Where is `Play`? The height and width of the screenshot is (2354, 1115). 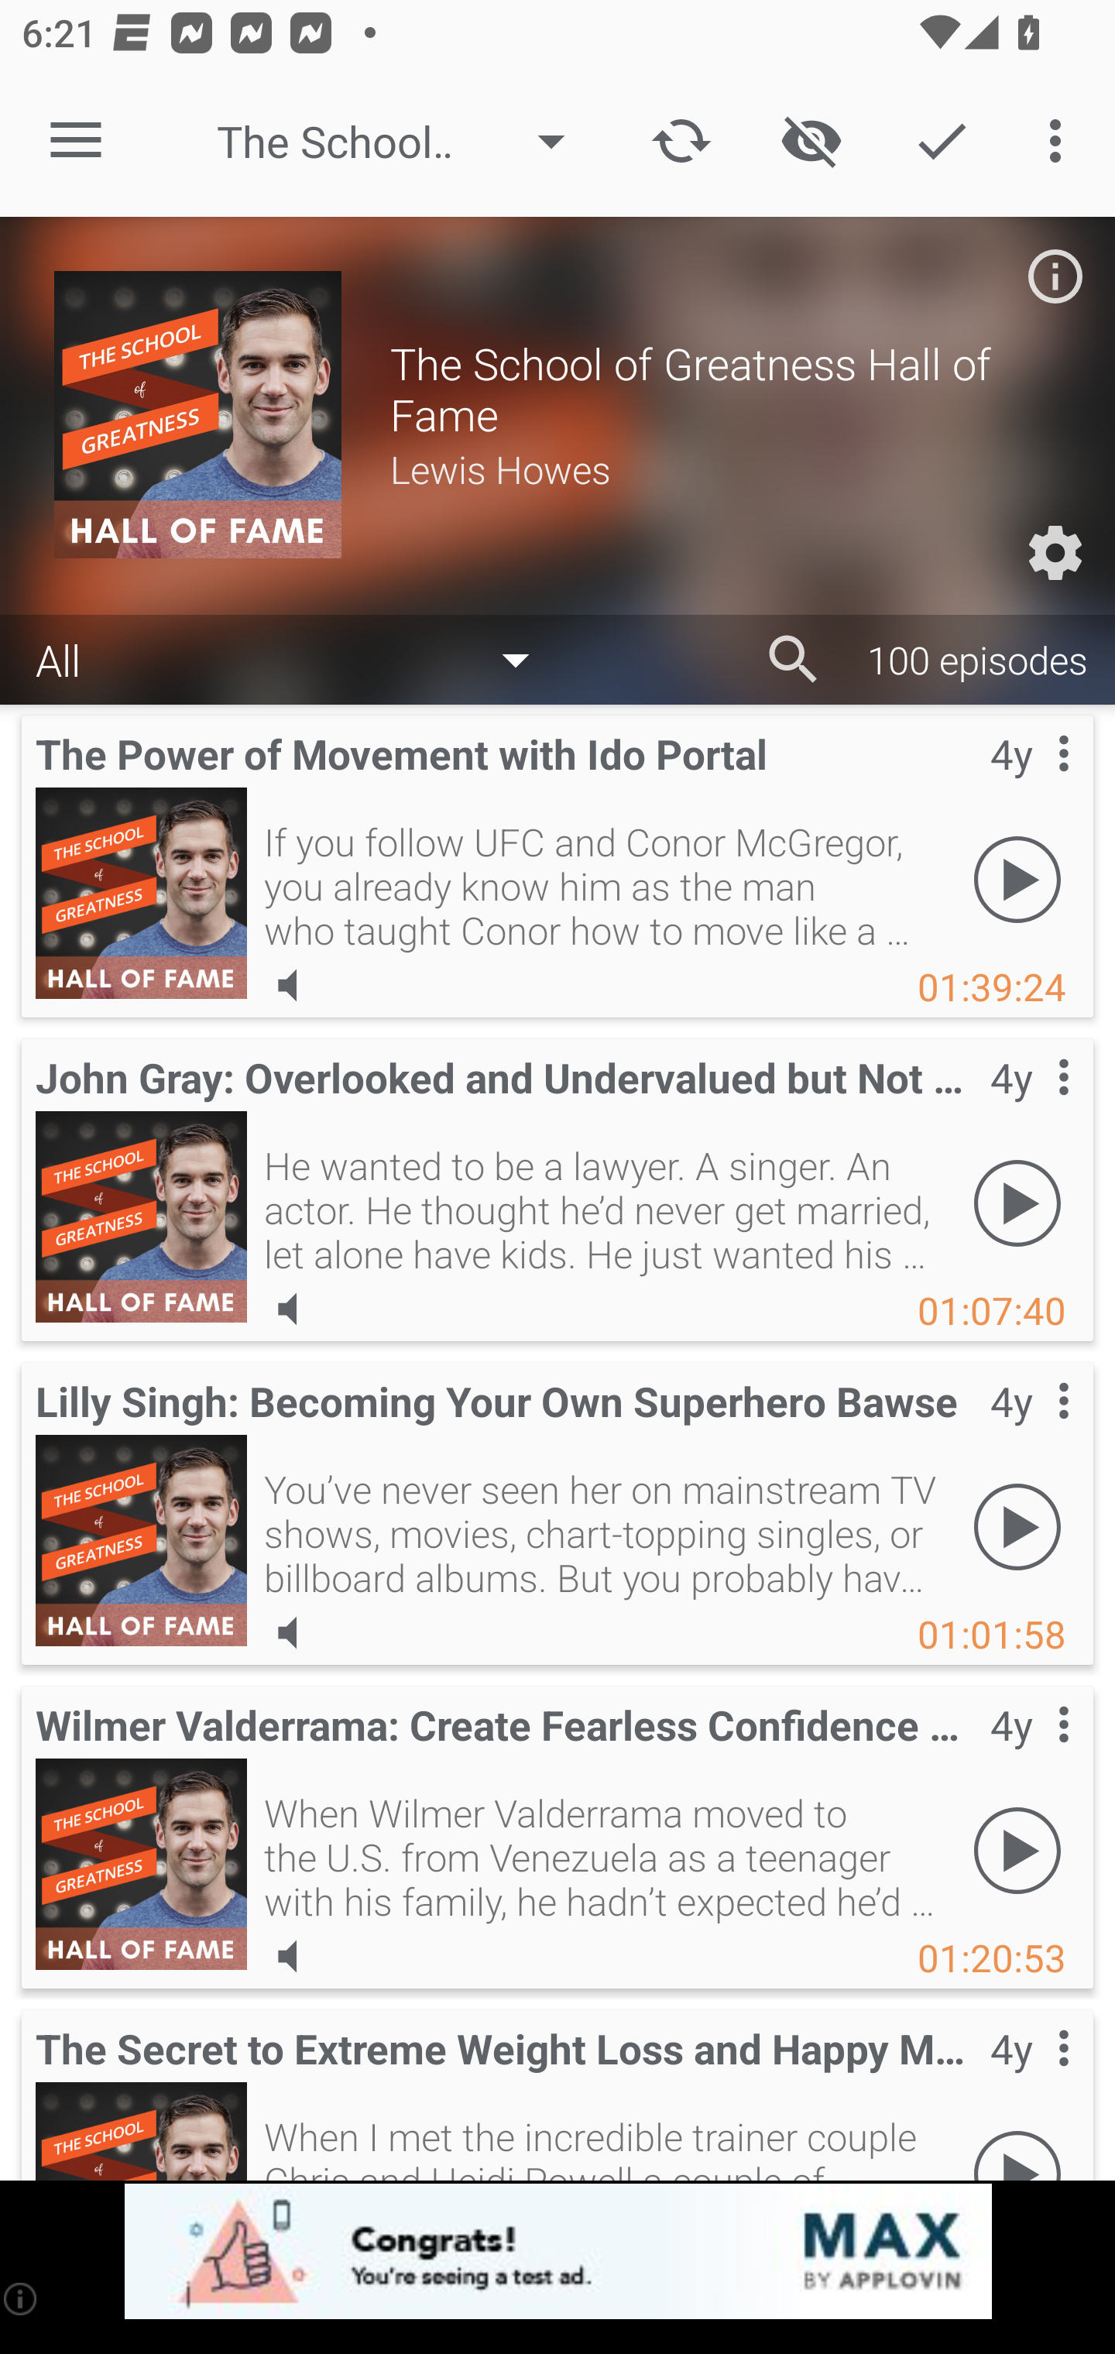 Play is located at coordinates (1017, 1850).